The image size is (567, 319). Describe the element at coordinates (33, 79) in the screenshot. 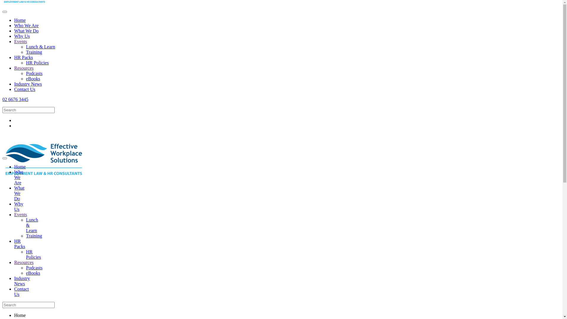

I see `eBooks` at that location.